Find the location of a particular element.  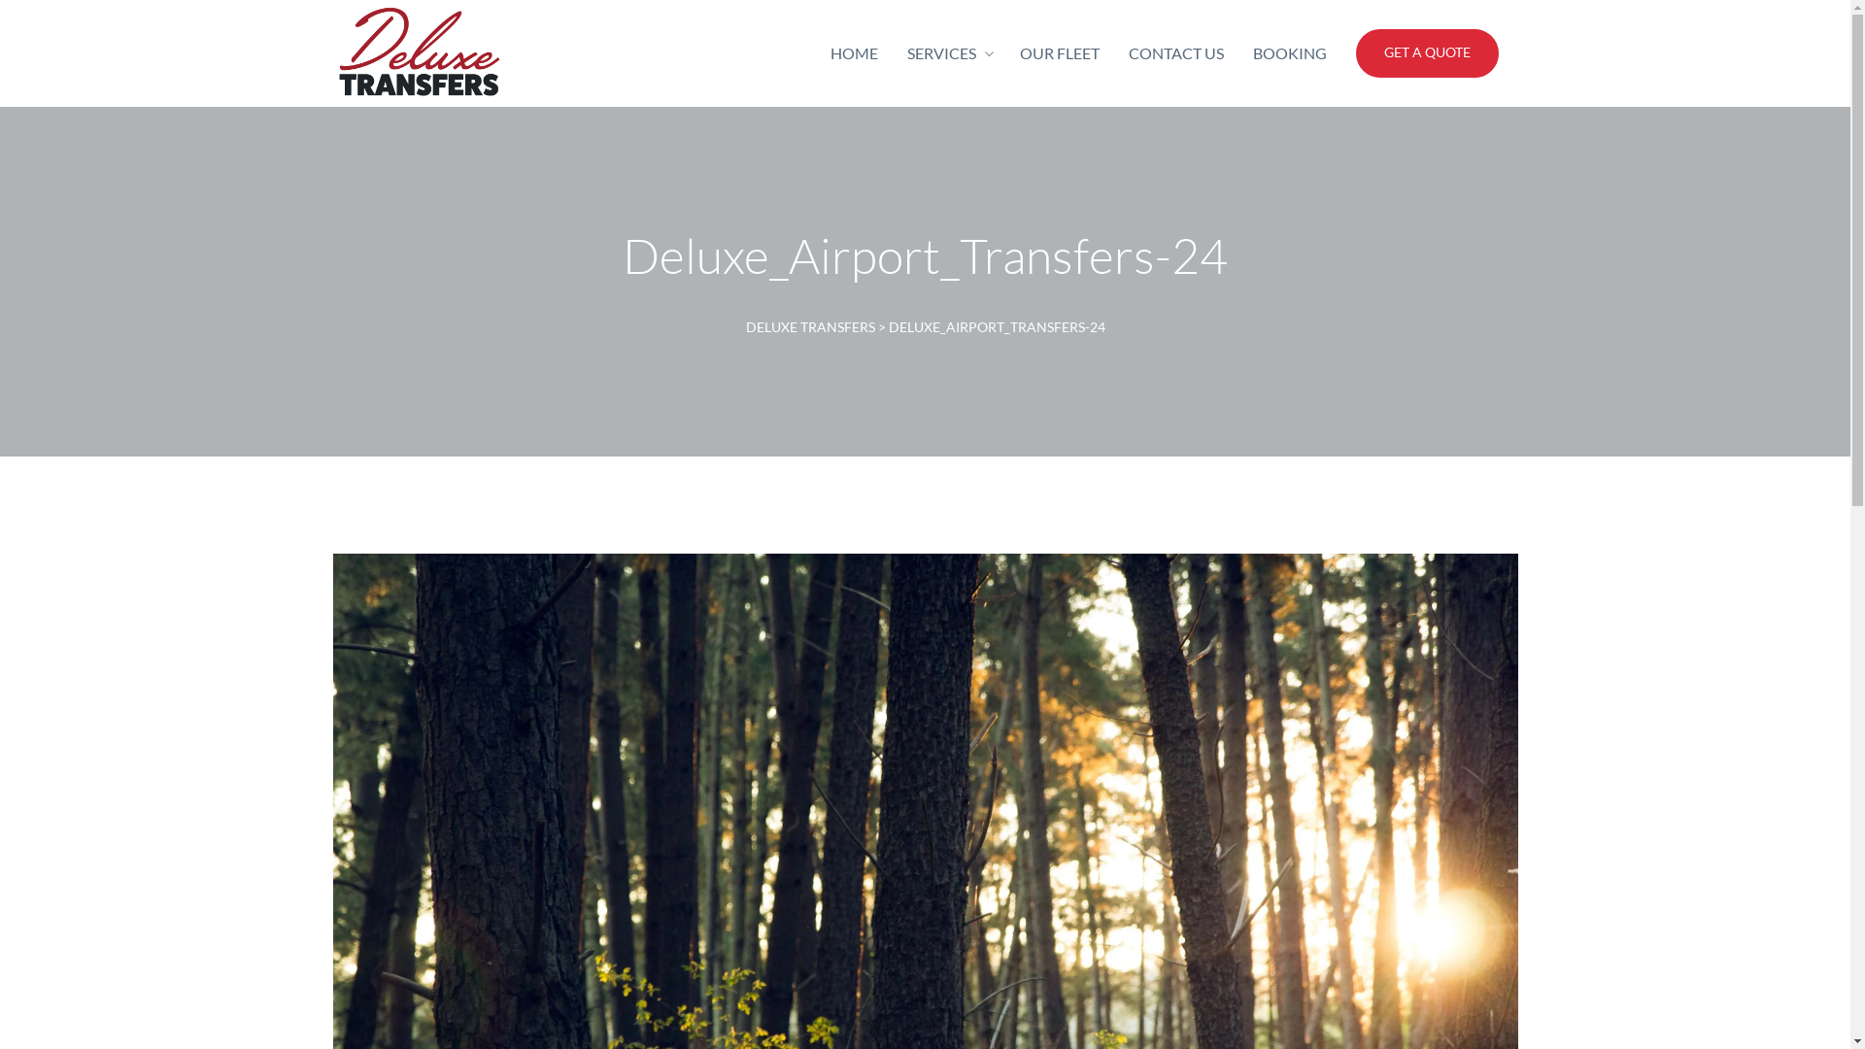

DELUXE TRANSFERS is located at coordinates (810, 326).